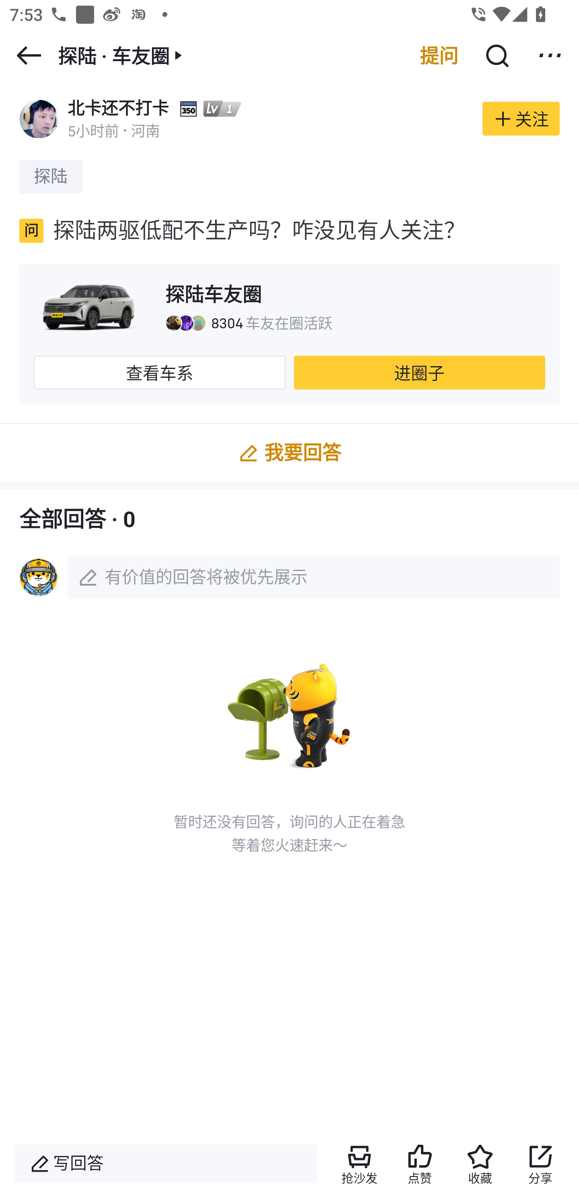 This screenshot has width=579, height=1191. What do you see at coordinates (289, 452) in the screenshot?
I see `我要回答` at bounding box center [289, 452].